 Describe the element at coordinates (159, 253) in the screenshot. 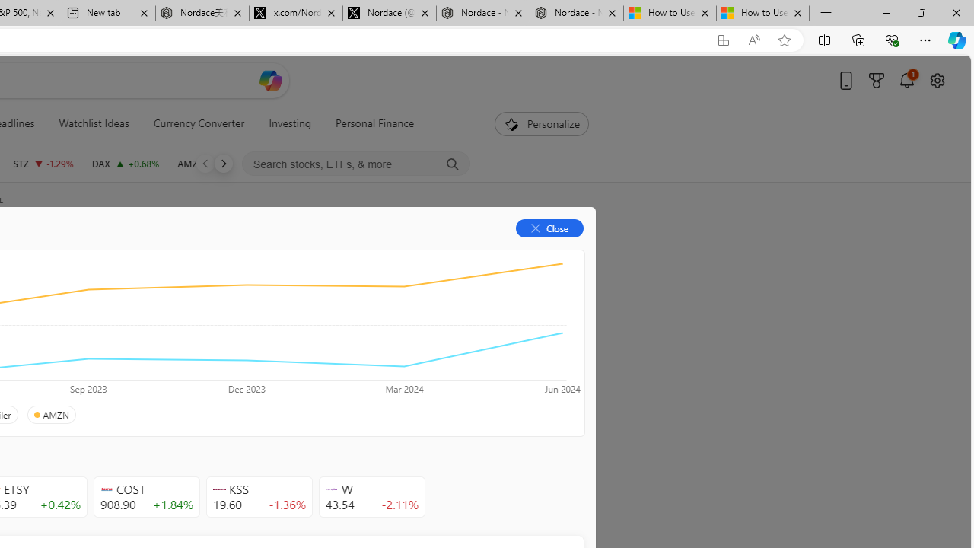

I see `Financials` at that location.